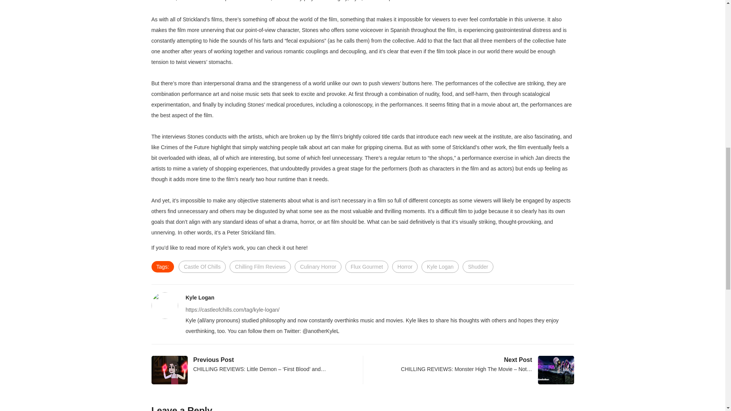 The width and height of the screenshot is (731, 411). What do you see at coordinates (318, 266) in the screenshot?
I see `Culinary Horror` at bounding box center [318, 266].